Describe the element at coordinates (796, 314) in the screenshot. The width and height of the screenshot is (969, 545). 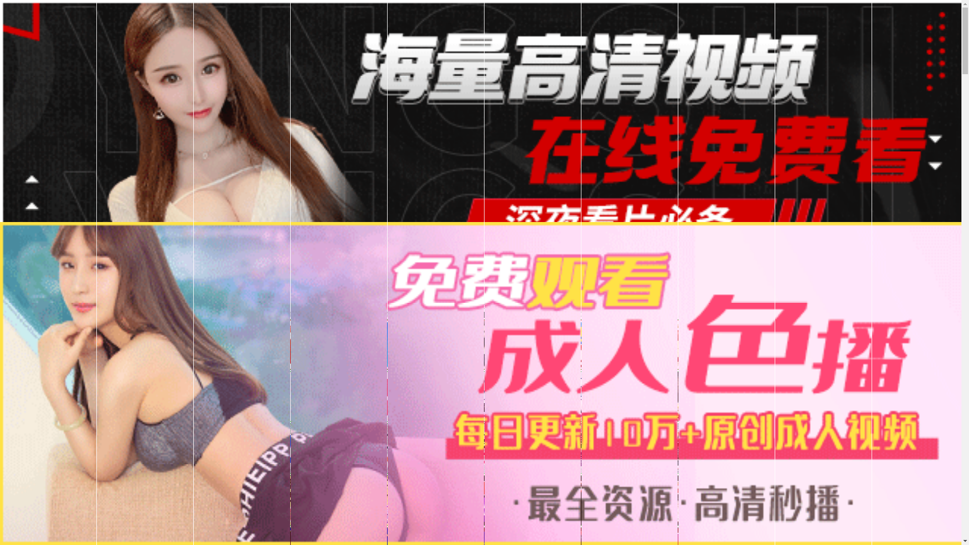
I see `|` at that location.